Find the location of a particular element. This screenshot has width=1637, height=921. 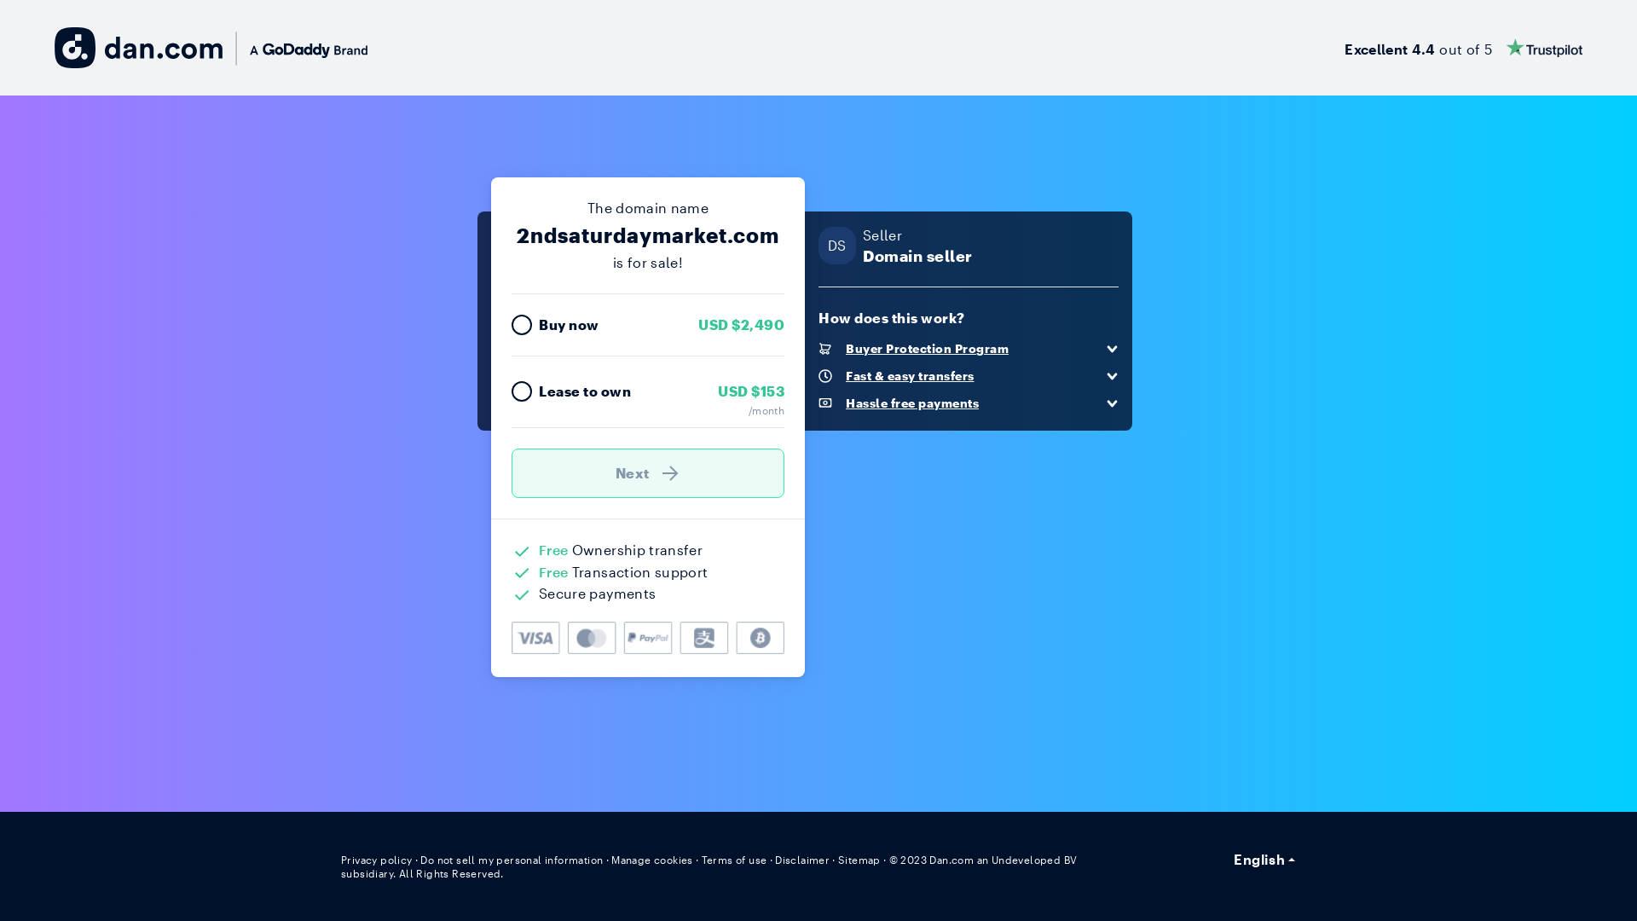

Terms of use is located at coordinates (735, 860).